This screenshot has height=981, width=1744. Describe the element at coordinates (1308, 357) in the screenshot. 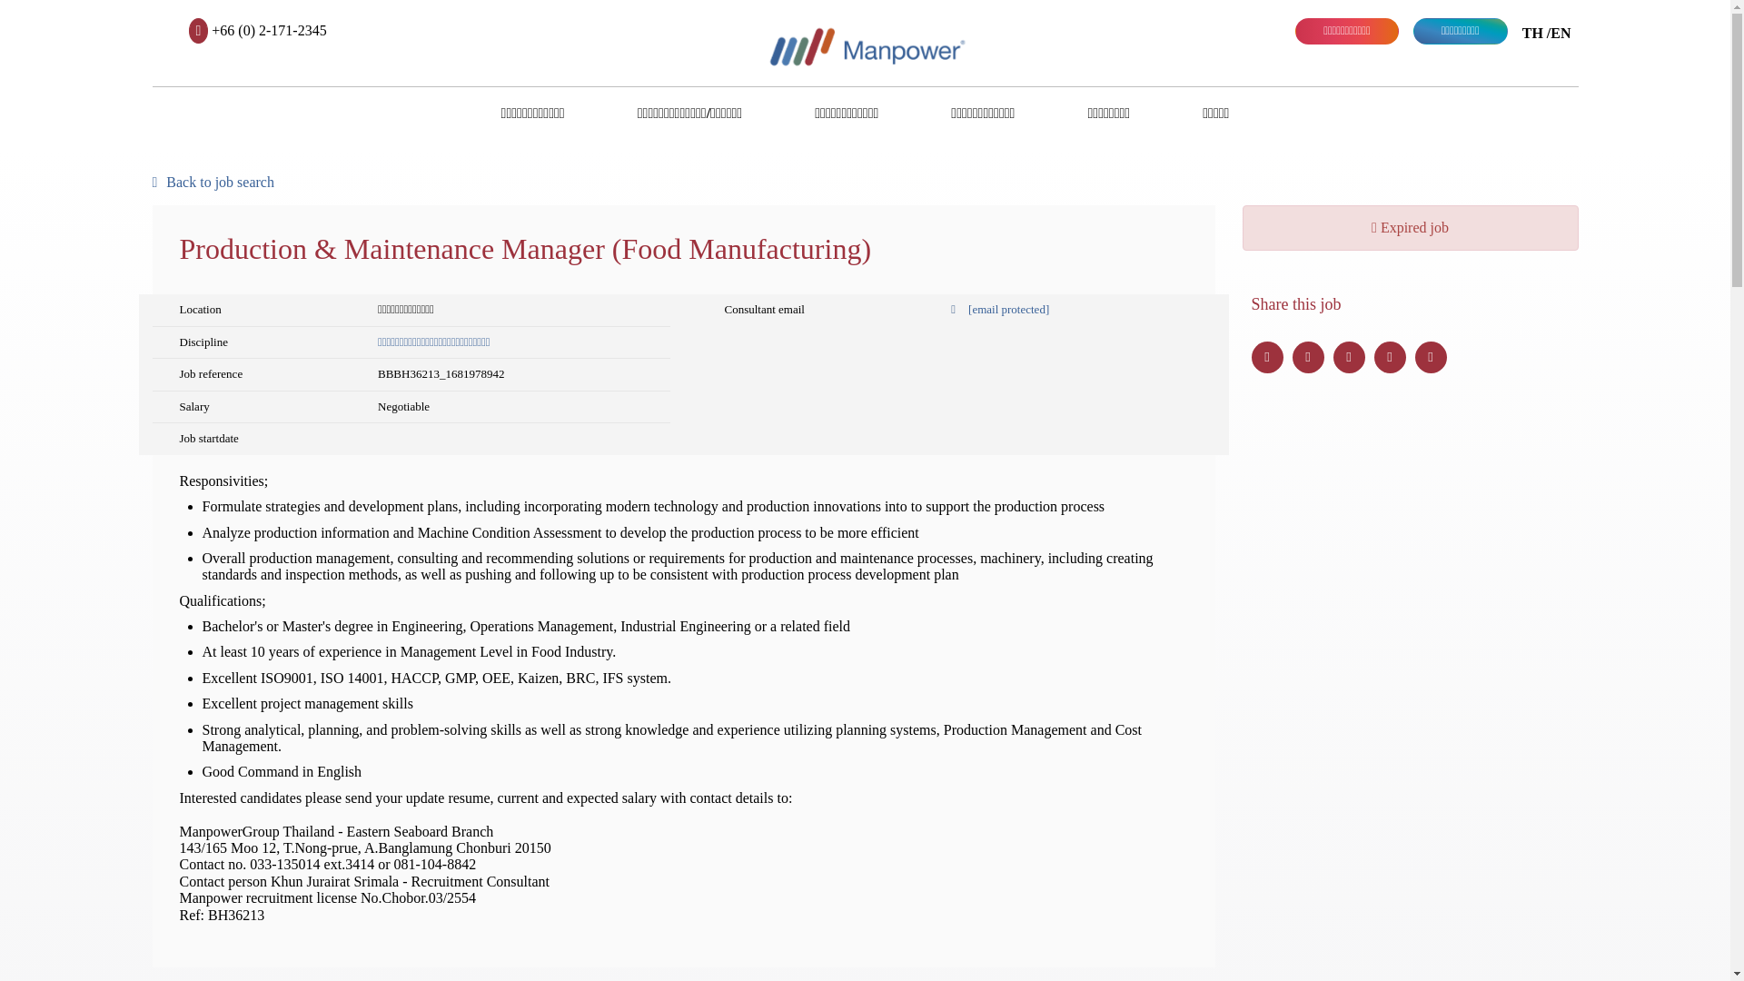

I see `share on Facebook` at that location.